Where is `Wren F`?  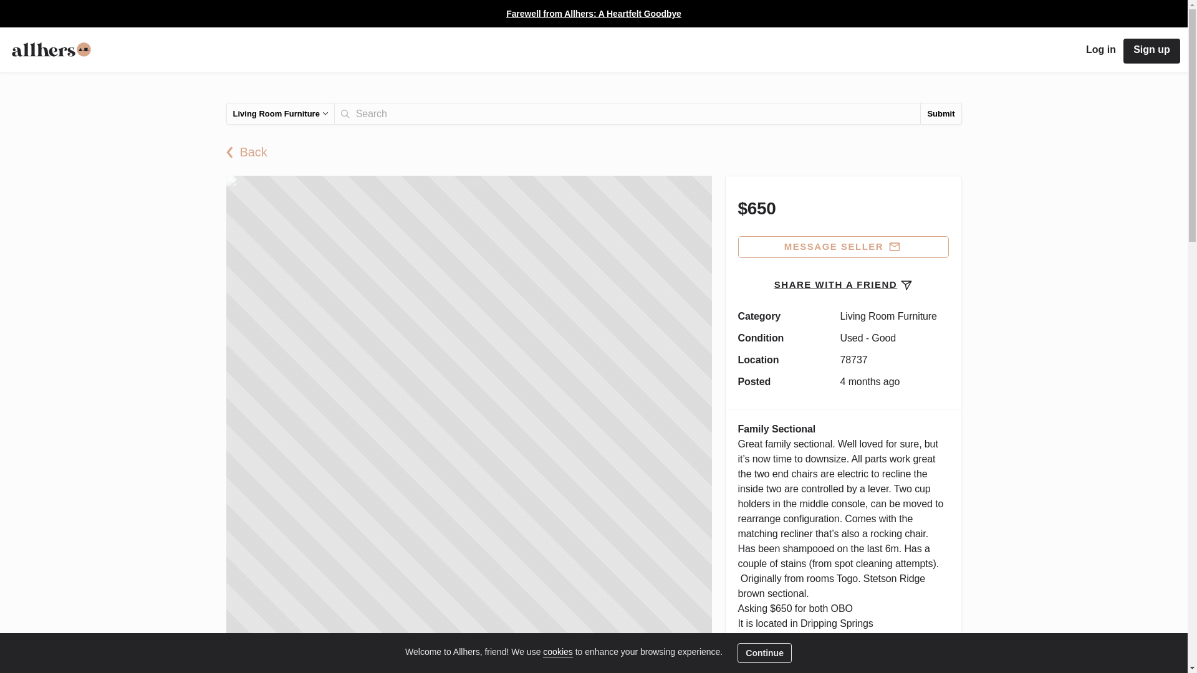
Wren F is located at coordinates (786, 669).